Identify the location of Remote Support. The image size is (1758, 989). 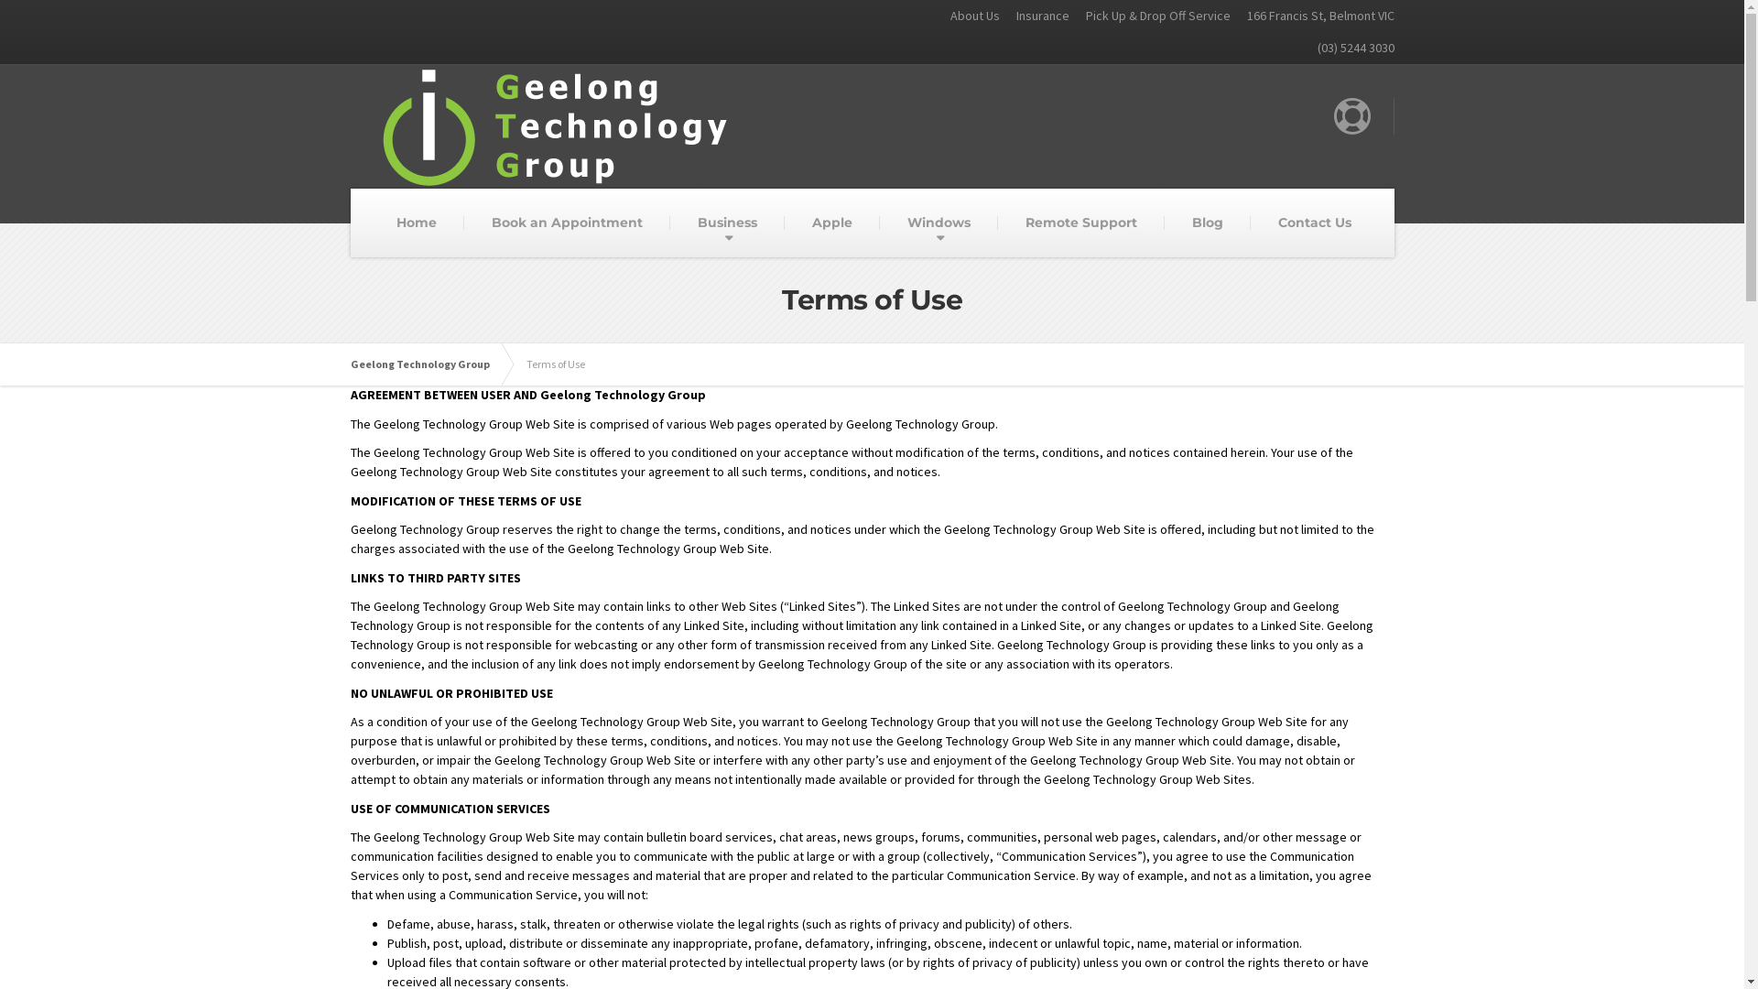
(1081, 223).